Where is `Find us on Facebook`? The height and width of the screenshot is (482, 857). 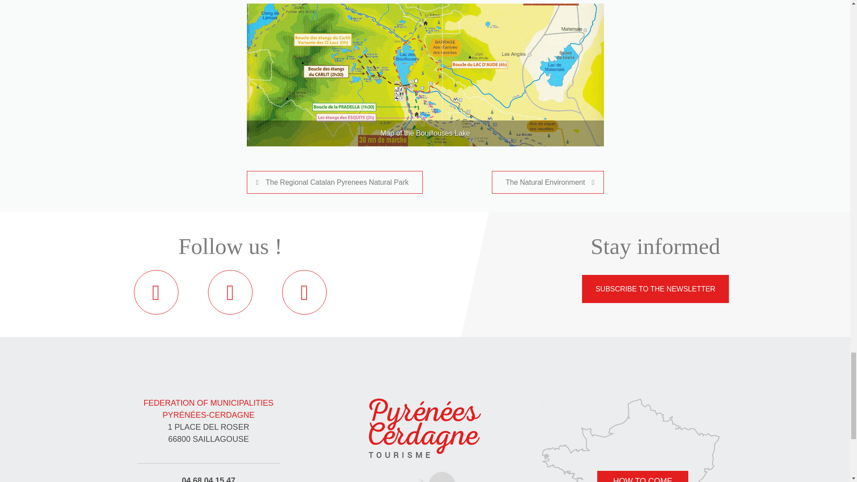
Find us on Facebook is located at coordinates (156, 292).